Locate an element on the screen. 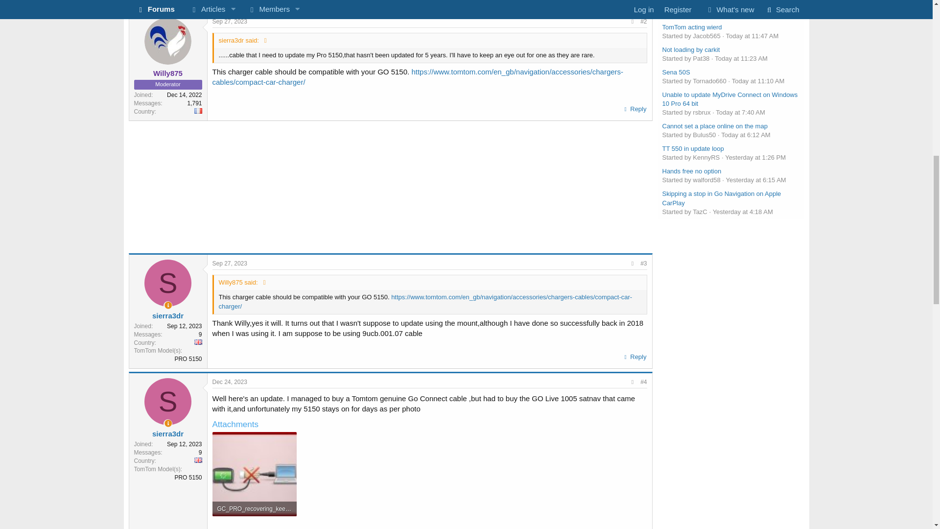 Image resolution: width=940 pixels, height=529 pixels. Sep 27, 2023 at 4:05 PM is located at coordinates (229, 264).